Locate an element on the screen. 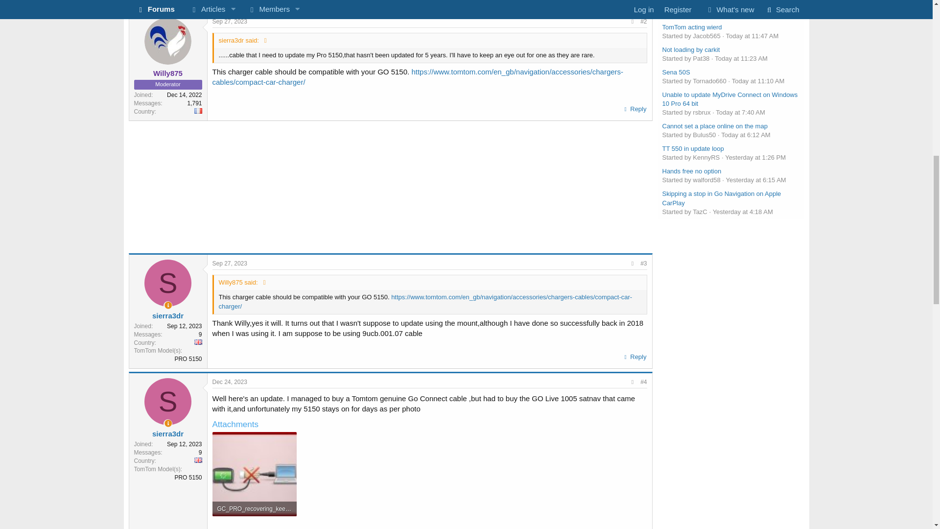 Image resolution: width=940 pixels, height=529 pixels. Sep 27, 2023 at 4:05 PM is located at coordinates (229, 264).